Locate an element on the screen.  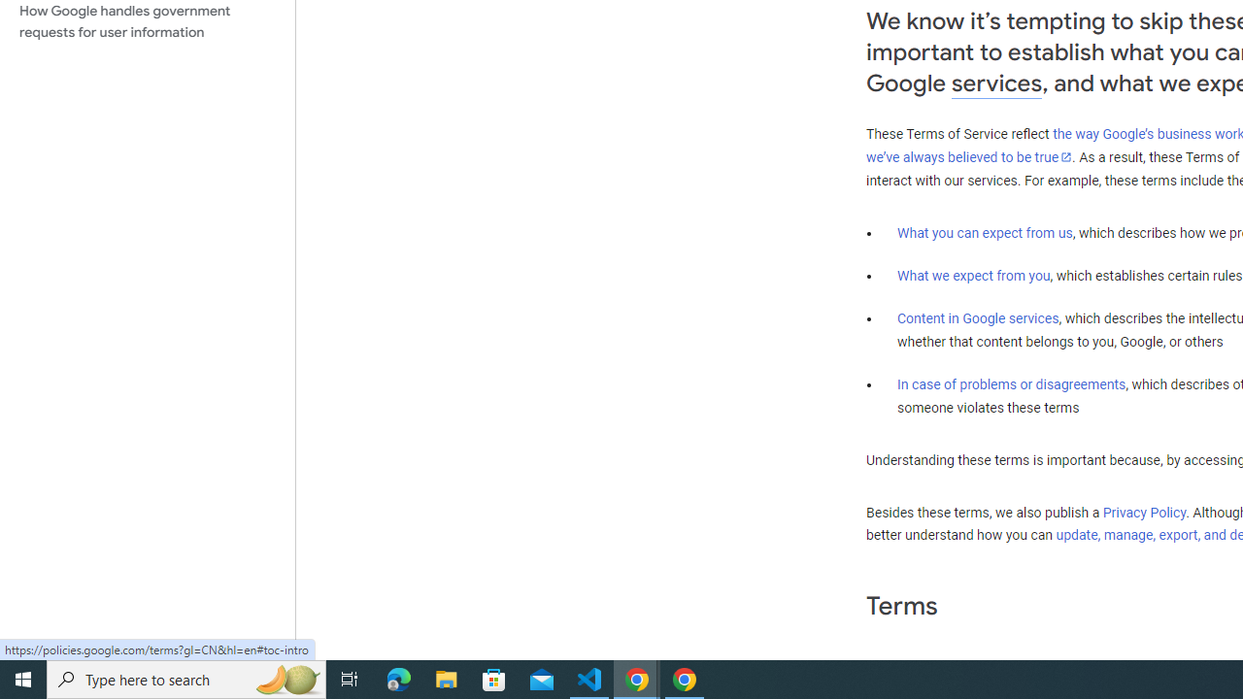
services is located at coordinates (996, 83).